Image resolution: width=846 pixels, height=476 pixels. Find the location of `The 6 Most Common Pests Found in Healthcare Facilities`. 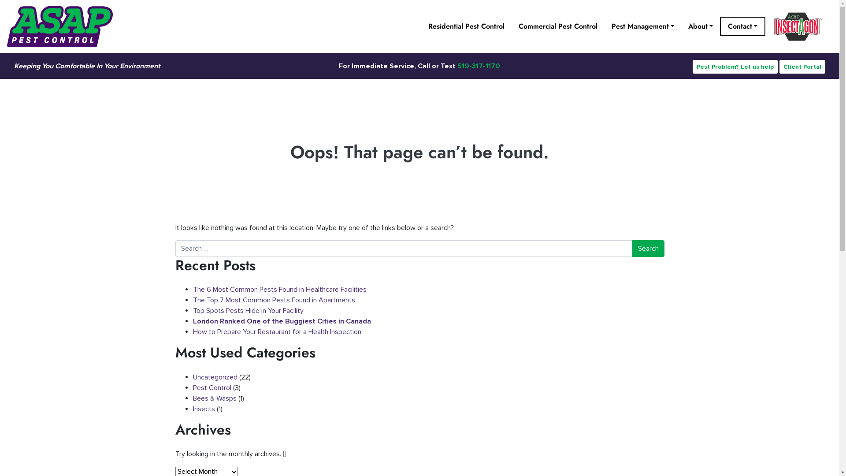

The 6 Most Common Pests Found in Healthcare Facilities is located at coordinates (280, 290).